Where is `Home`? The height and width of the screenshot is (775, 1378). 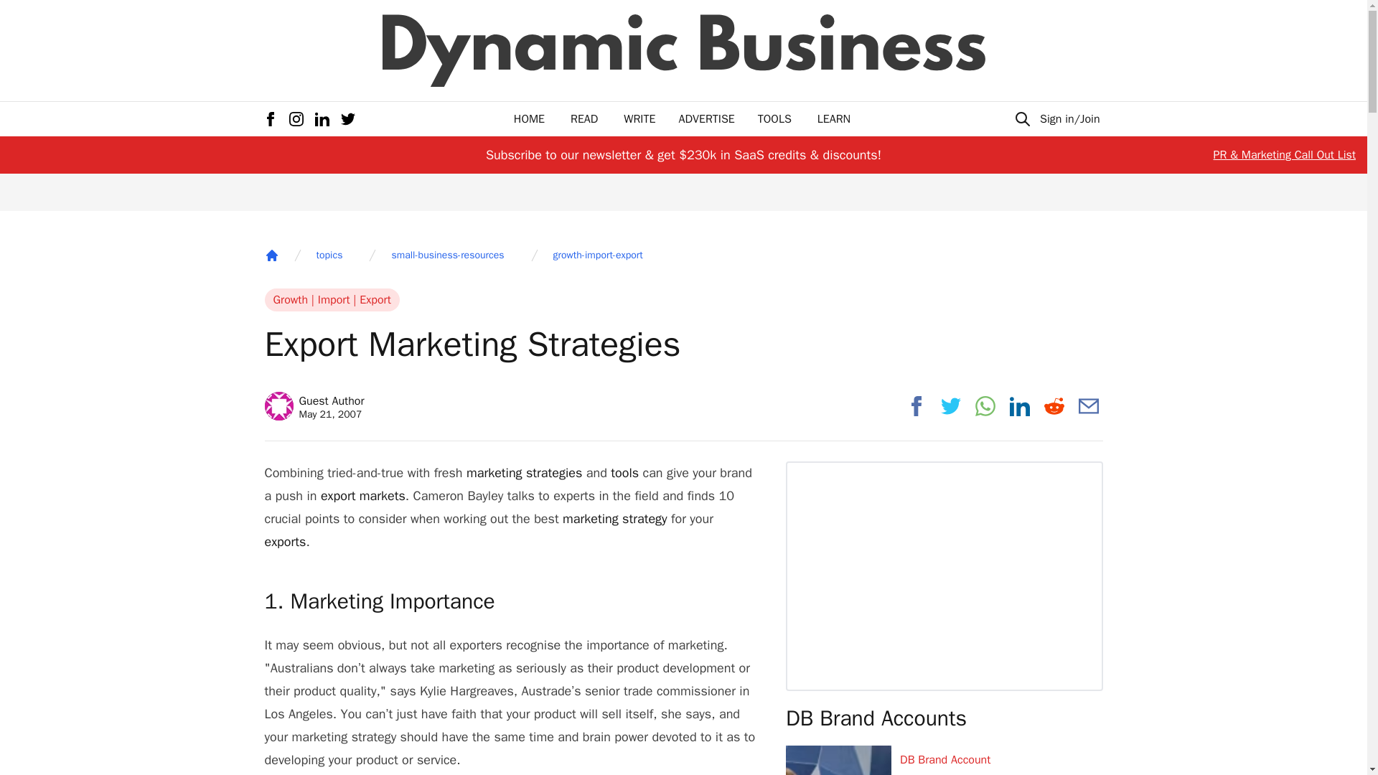 Home is located at coordinates (639, 119).